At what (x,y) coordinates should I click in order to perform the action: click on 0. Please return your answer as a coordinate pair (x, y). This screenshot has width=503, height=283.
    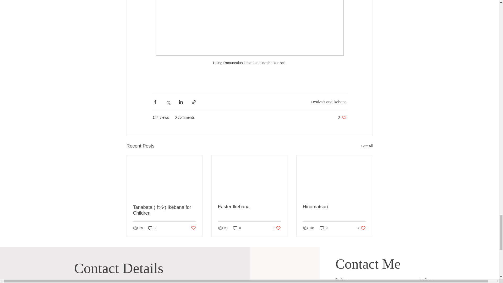
    Looking at the image, I should click on (324, 228).